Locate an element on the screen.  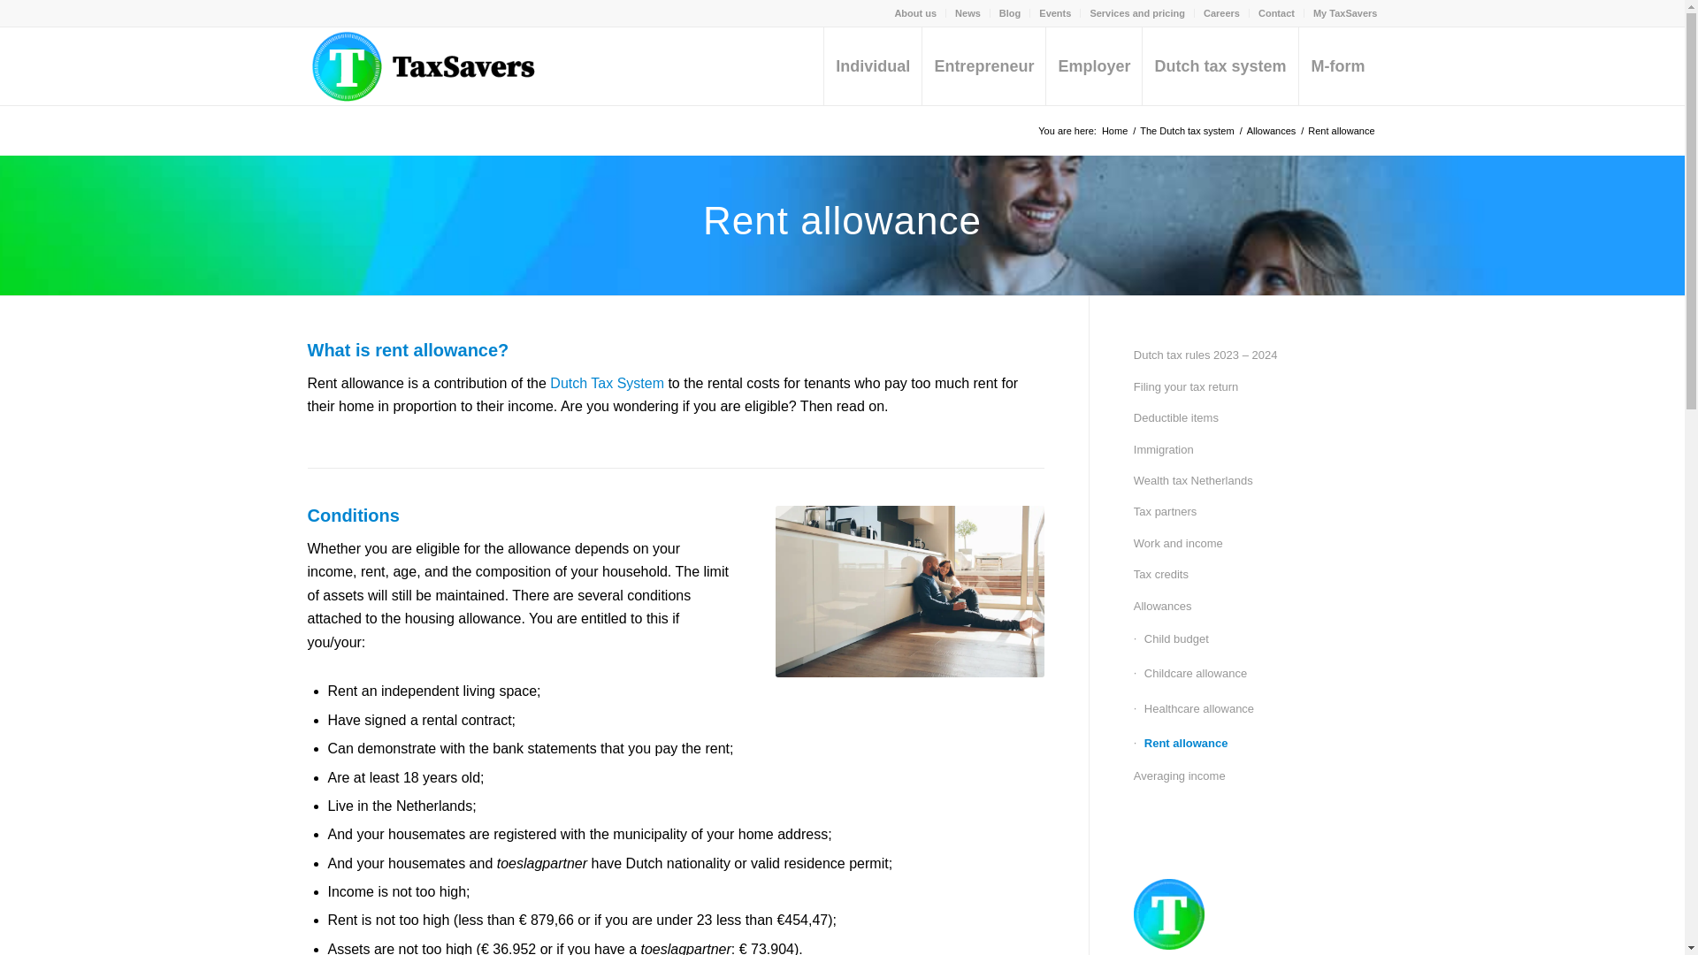
Employer is located at coordinates (1093, 65).